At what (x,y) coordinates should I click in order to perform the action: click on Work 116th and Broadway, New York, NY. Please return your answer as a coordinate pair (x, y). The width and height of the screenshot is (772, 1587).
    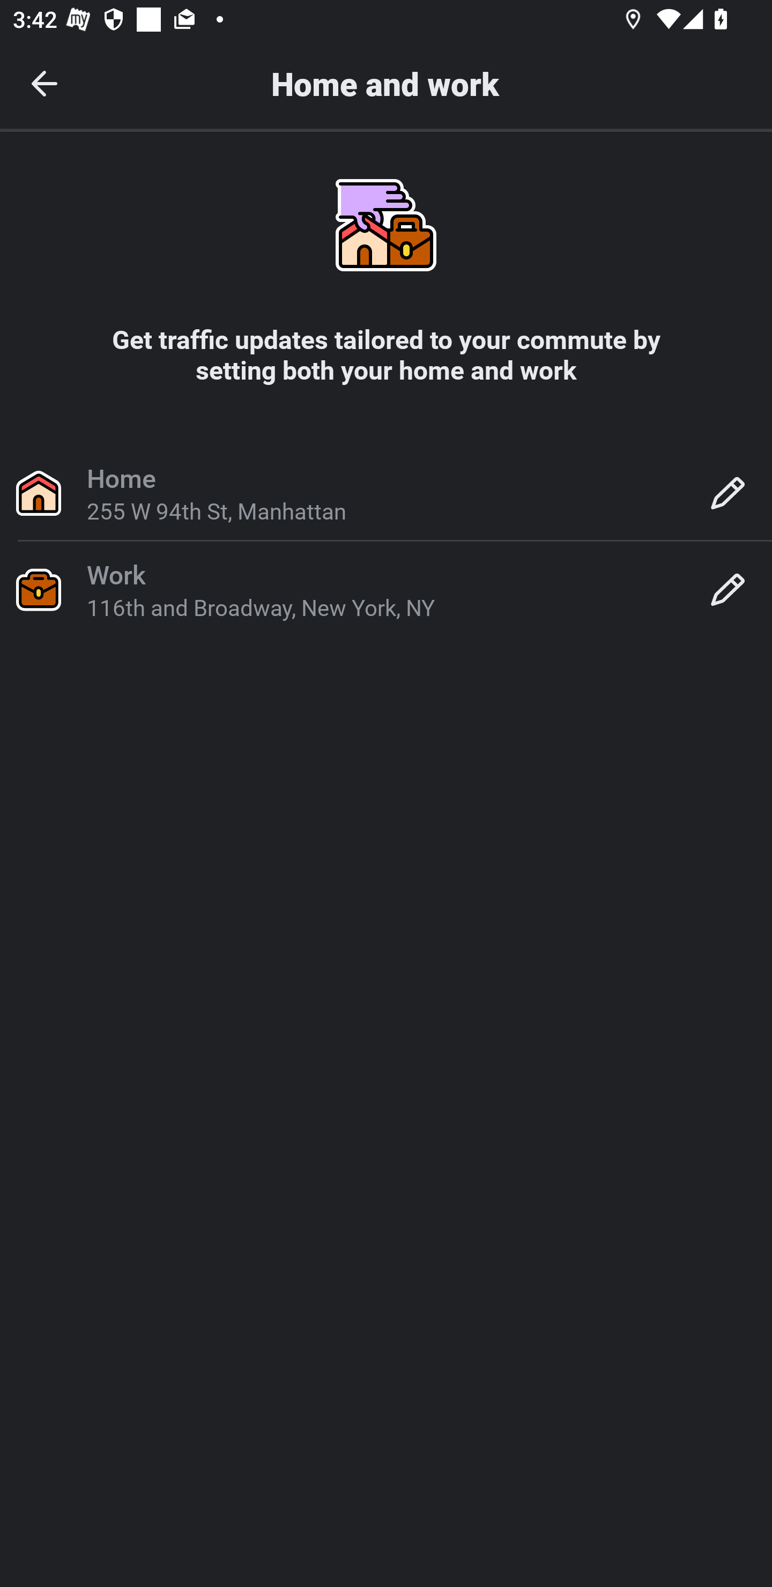
    Looking at the image, I should click on (386, 589).